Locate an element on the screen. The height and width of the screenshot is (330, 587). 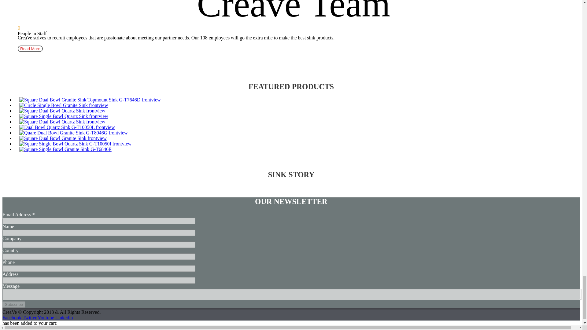
Read More is located at coordinates (30, 49).